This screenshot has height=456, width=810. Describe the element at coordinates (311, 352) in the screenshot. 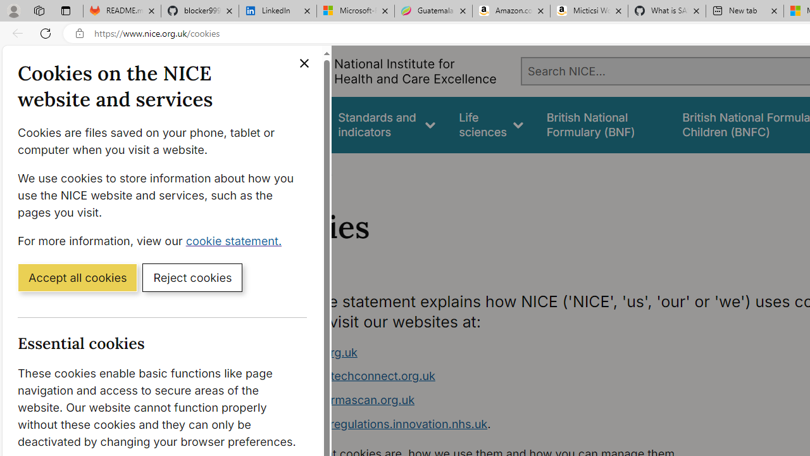

I see `www.nice.org.uk` at that location.